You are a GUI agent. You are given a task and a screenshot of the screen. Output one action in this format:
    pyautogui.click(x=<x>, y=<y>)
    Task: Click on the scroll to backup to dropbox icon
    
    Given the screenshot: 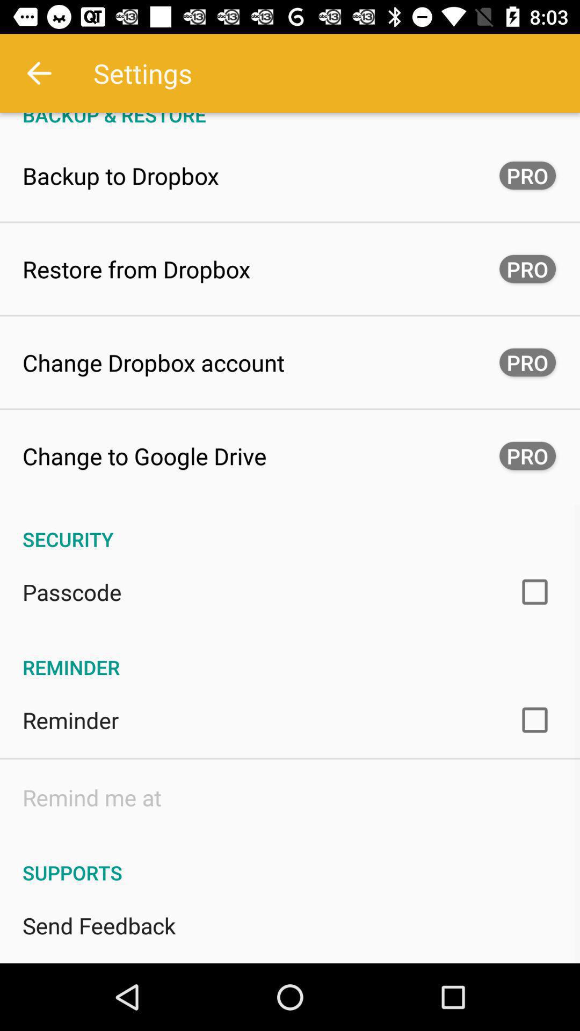 What is the action you would take?
    pyautogui.click(x=121, y=175)
    